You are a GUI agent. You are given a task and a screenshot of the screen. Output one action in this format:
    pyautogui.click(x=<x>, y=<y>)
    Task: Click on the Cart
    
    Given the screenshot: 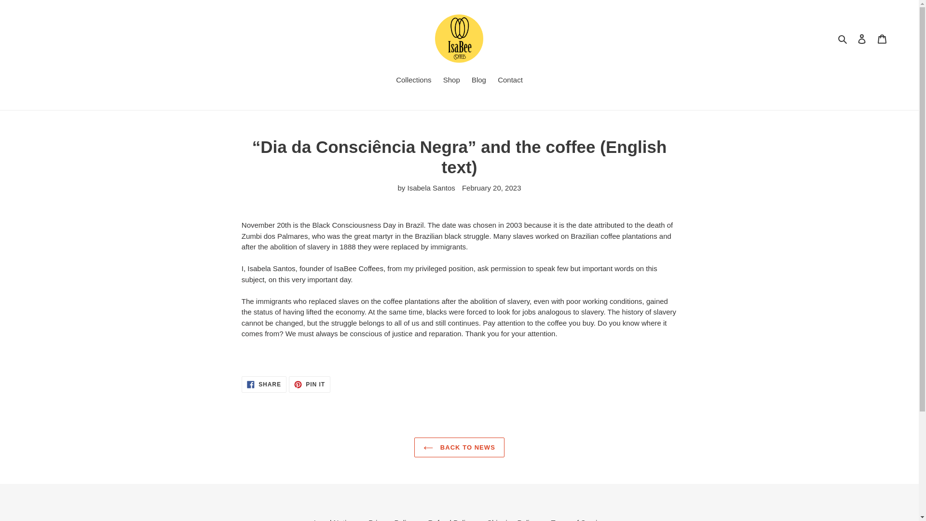 What is the action you would take?
    pyautogui.click(x=334, y=520)
    